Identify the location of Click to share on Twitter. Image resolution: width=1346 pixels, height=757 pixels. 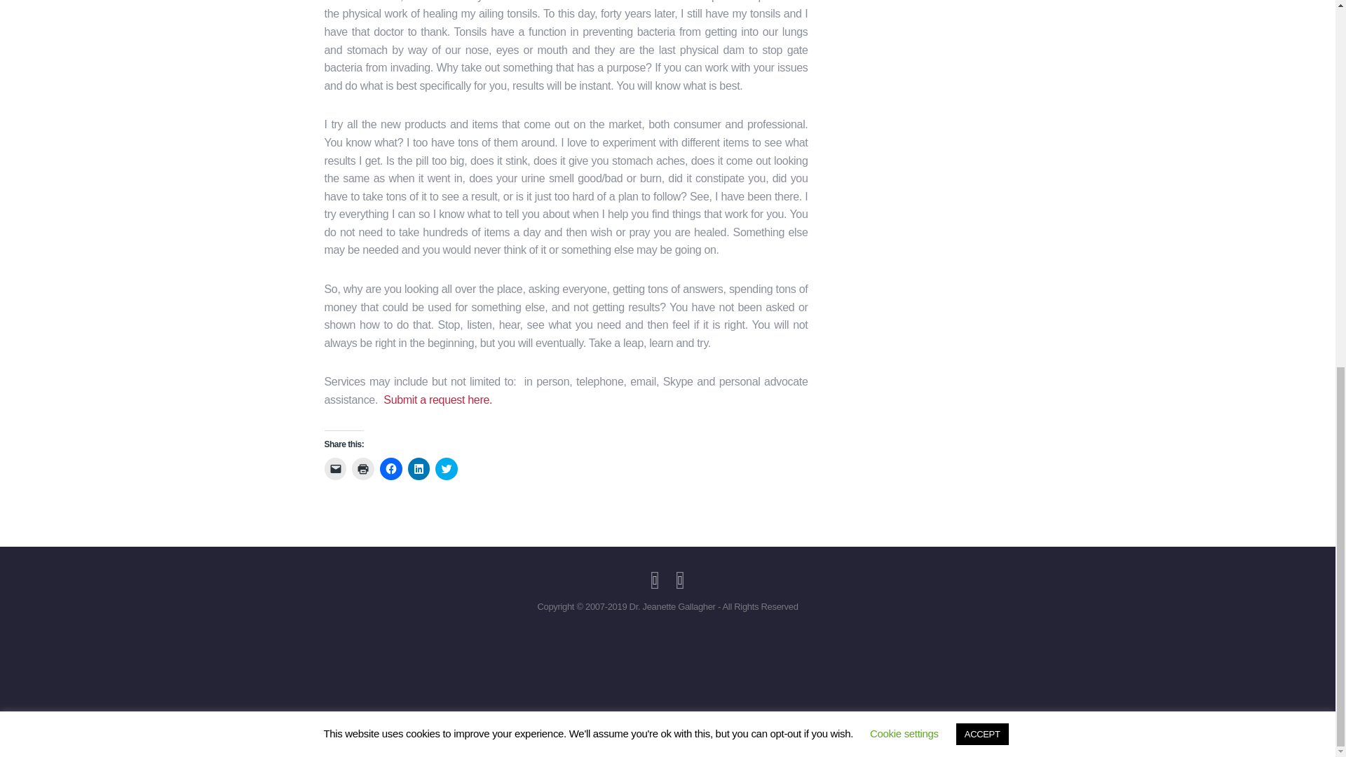
(446, 468).